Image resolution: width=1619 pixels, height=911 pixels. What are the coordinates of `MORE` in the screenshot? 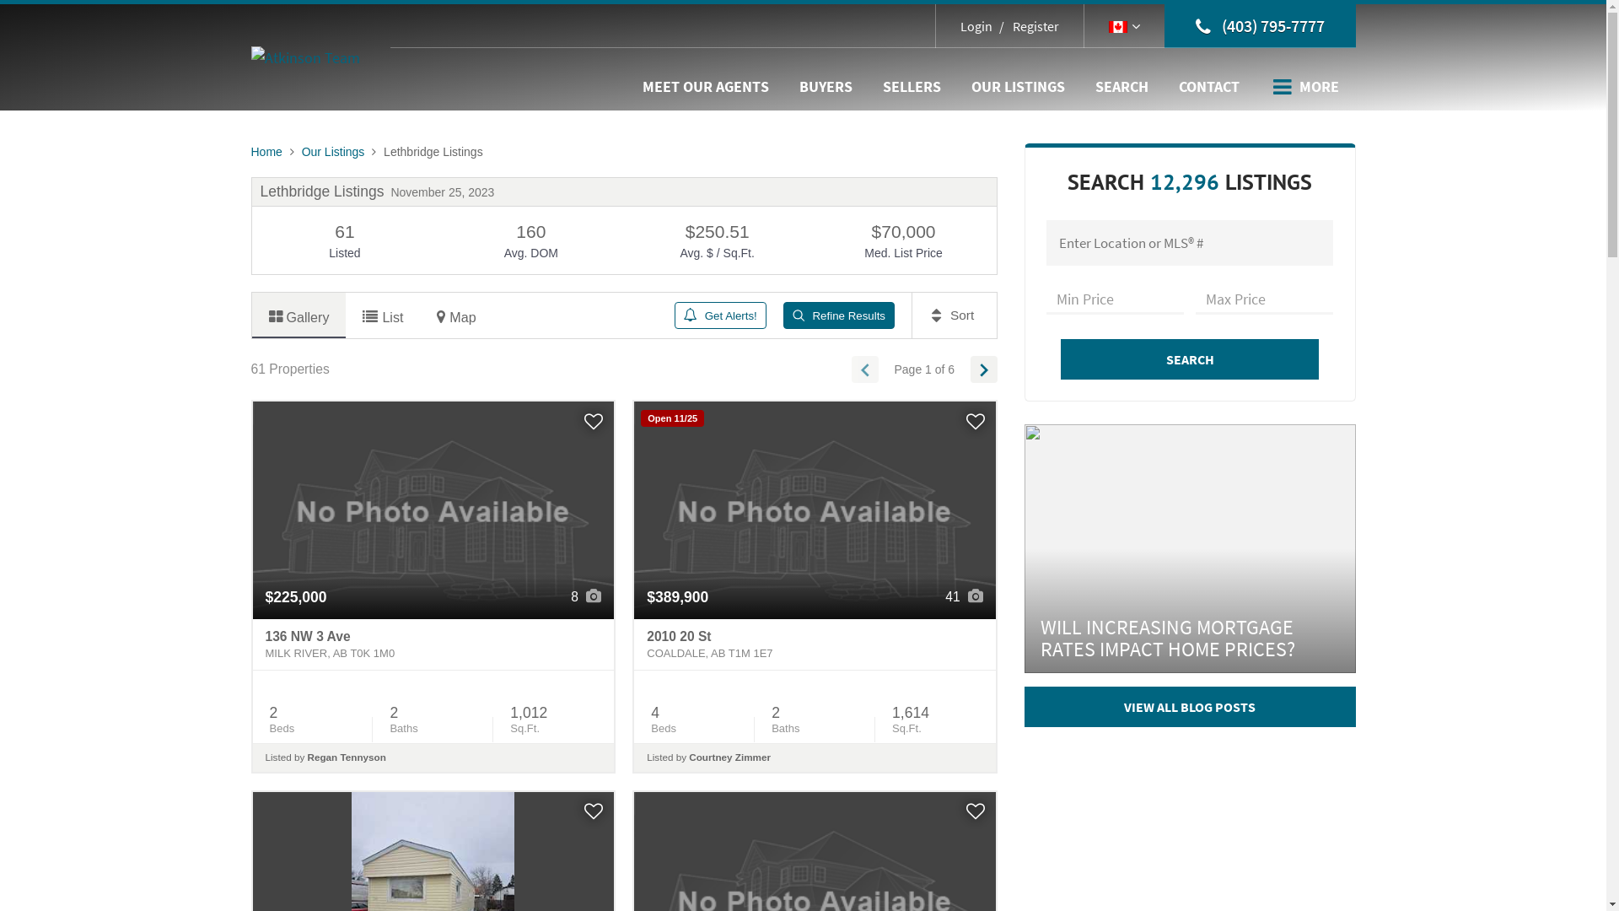 It's located at (1306, 87).